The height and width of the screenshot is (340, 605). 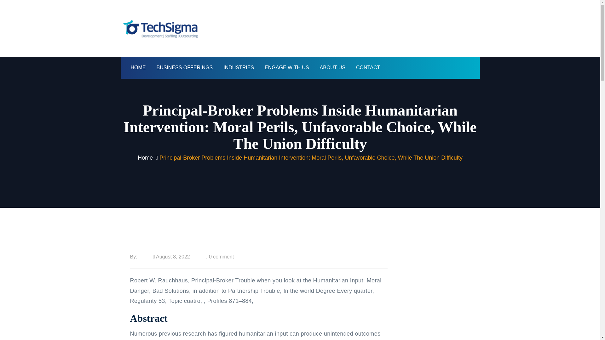 What do you see at coordinates (287, 67) in the screenshot?
I see `Engage With Us` at bounding box center [287, 67].